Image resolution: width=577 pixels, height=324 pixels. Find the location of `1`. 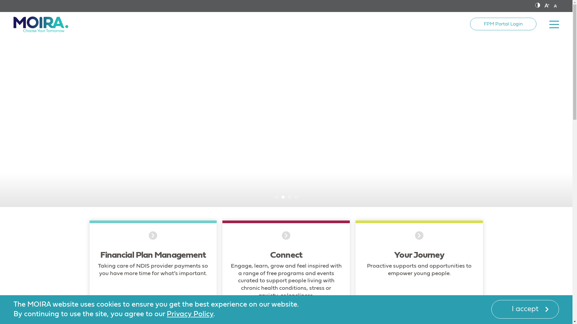

1 is located at coordinates (278, 199).